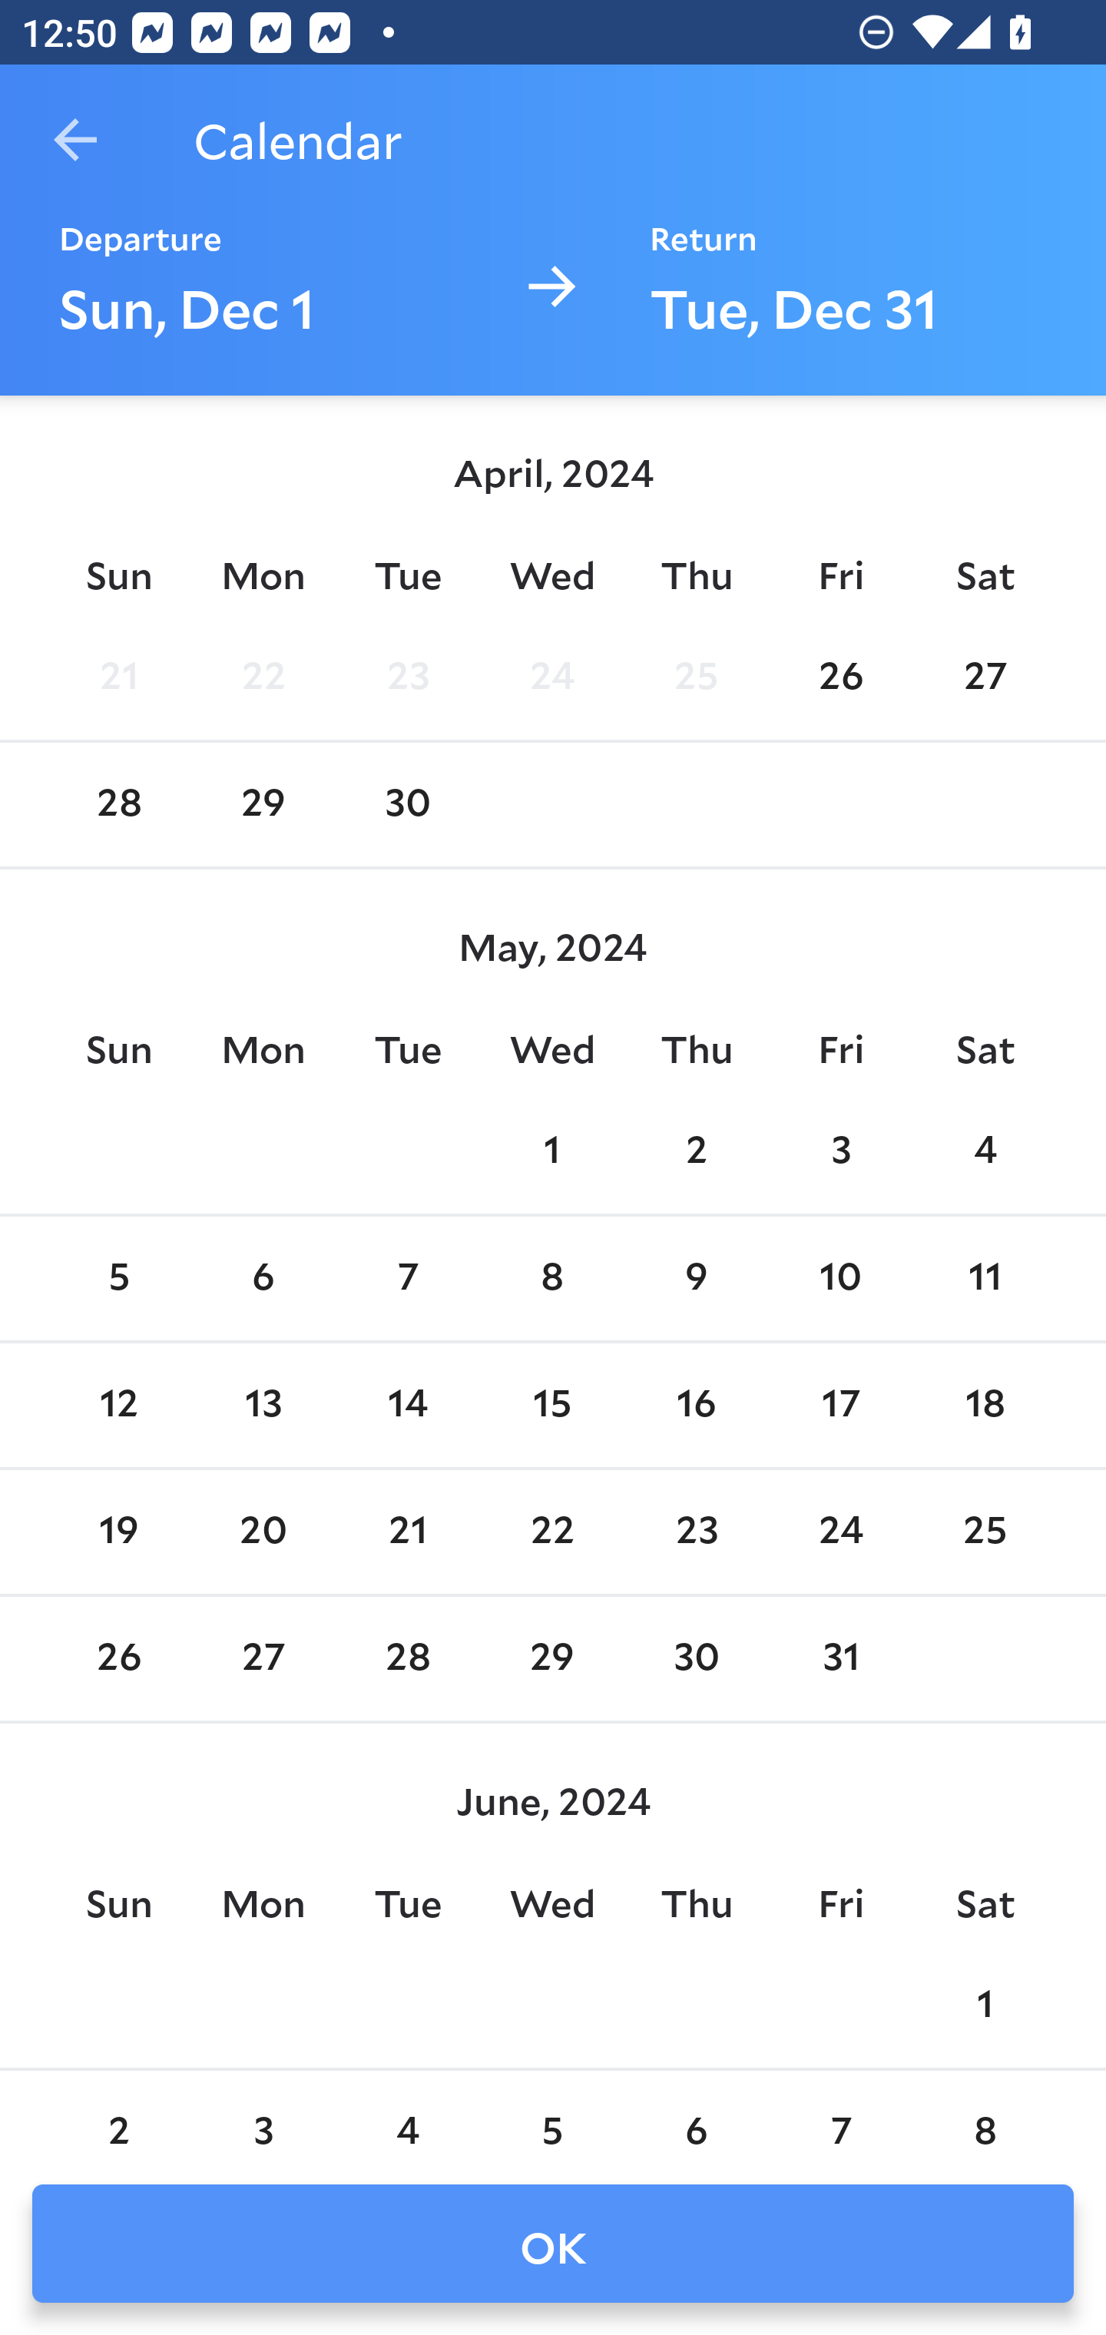 This screenshot has height=2335, width=1106. Describe the element at coordinates (263, 1660) in the screenshot. I see `27` at that location.